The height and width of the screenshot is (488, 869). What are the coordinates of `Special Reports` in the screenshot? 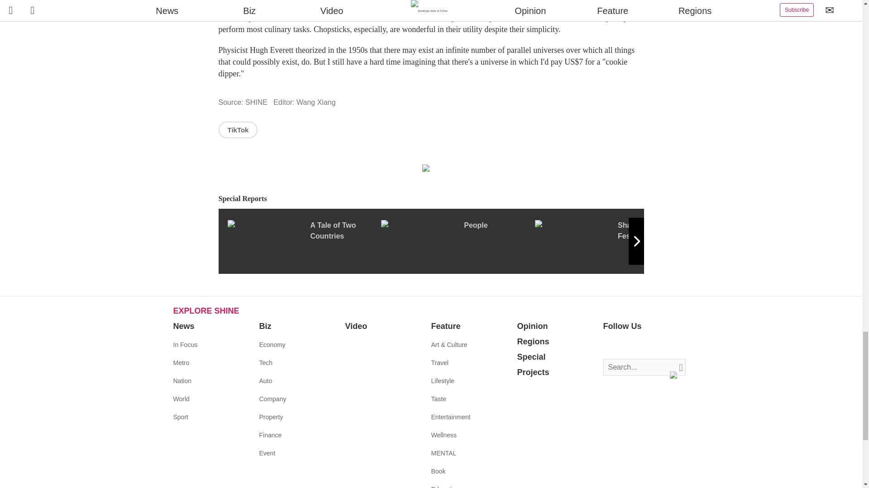 It's located at (431, 199).